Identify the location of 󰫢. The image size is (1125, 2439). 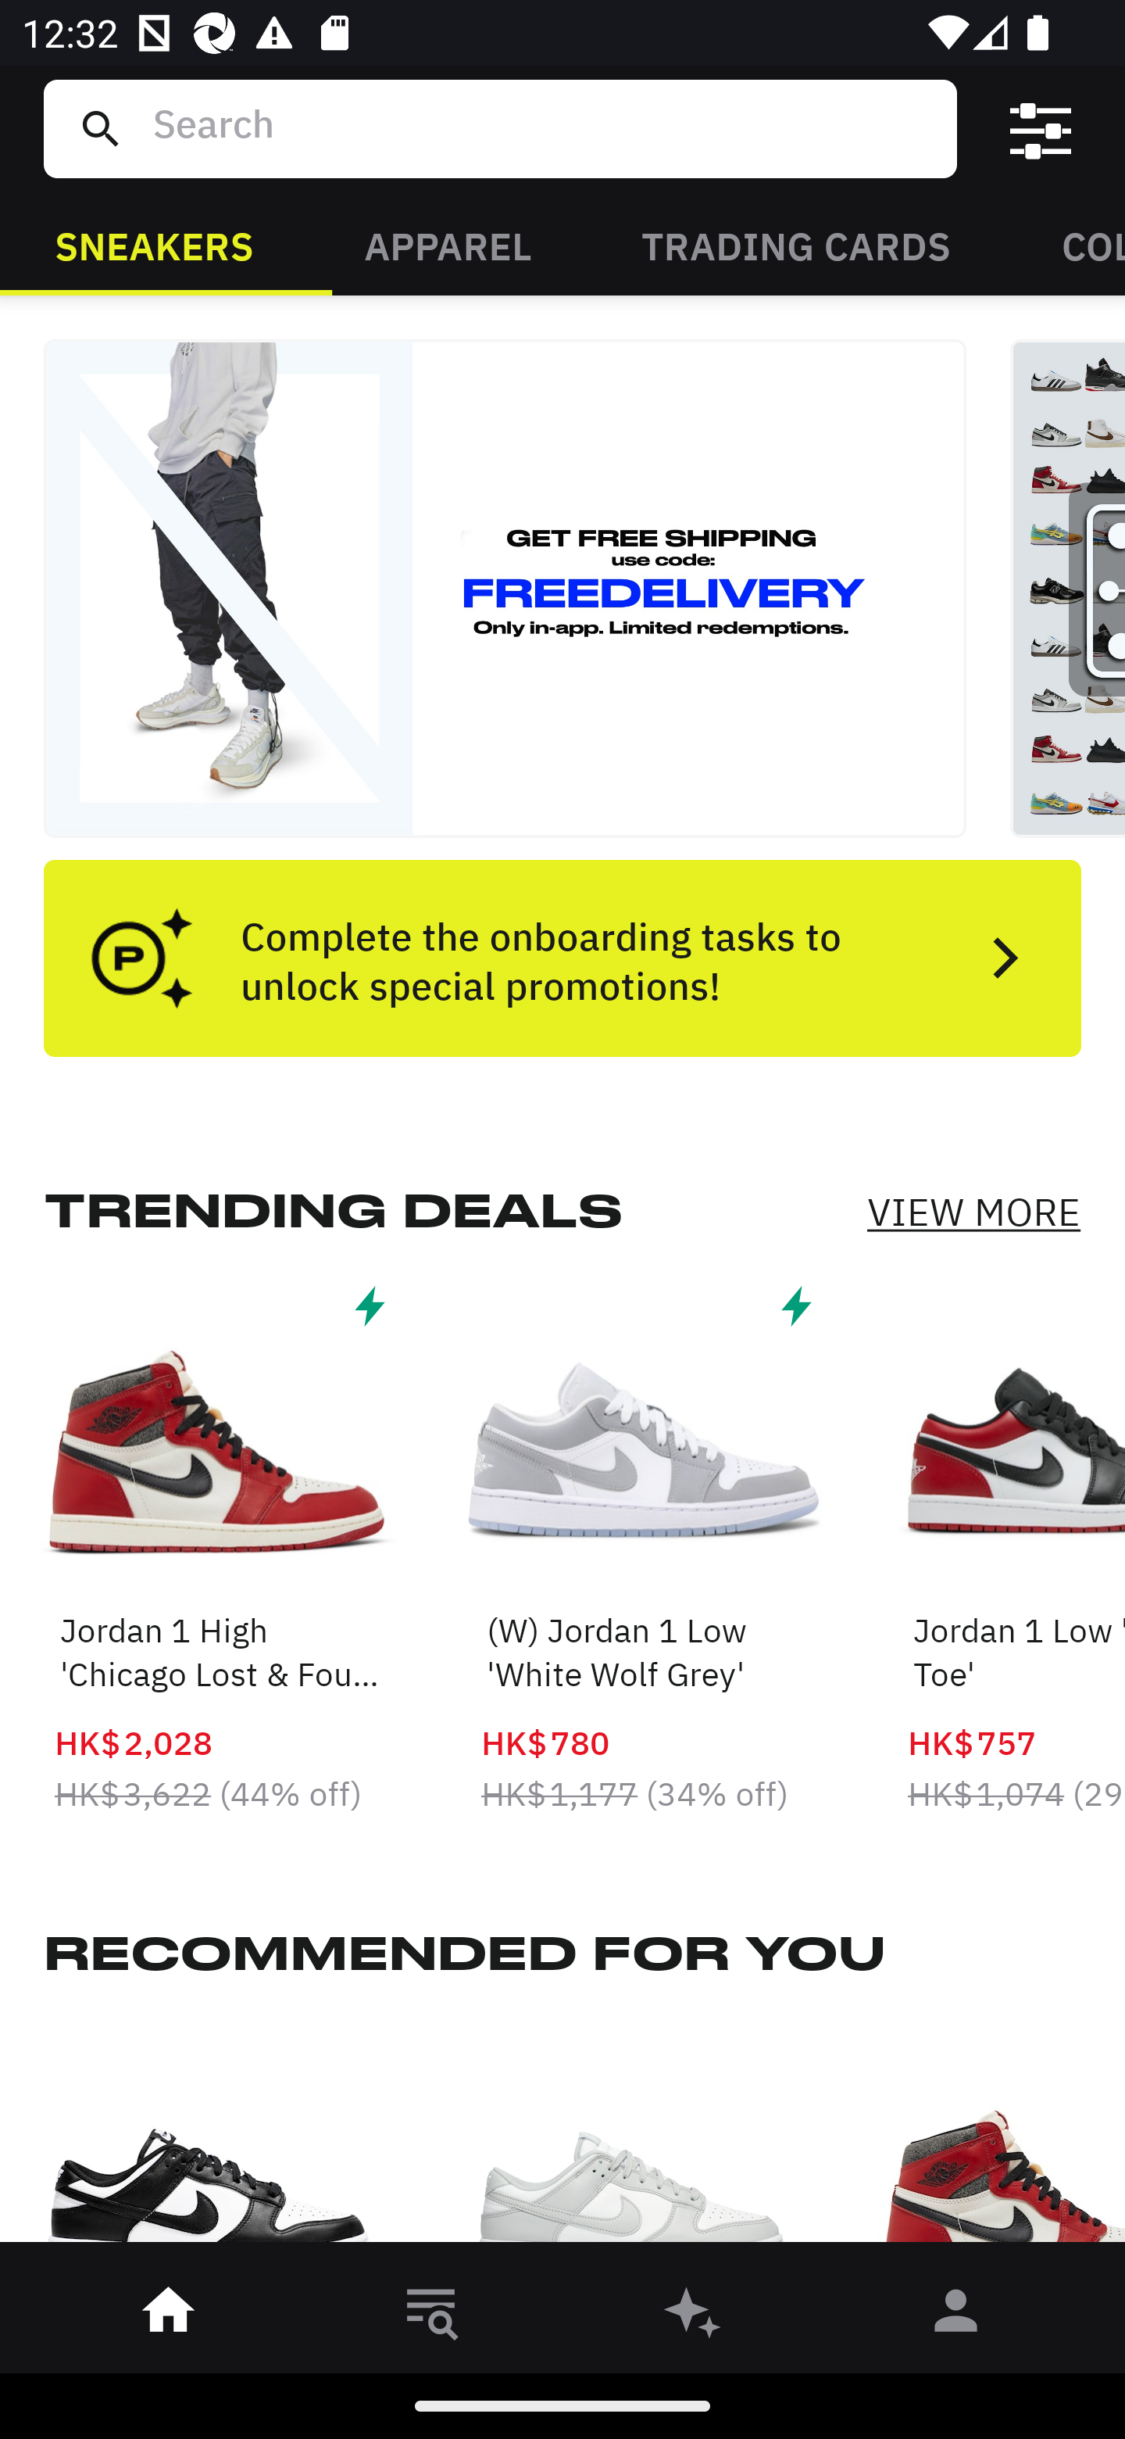
(694, 2315).